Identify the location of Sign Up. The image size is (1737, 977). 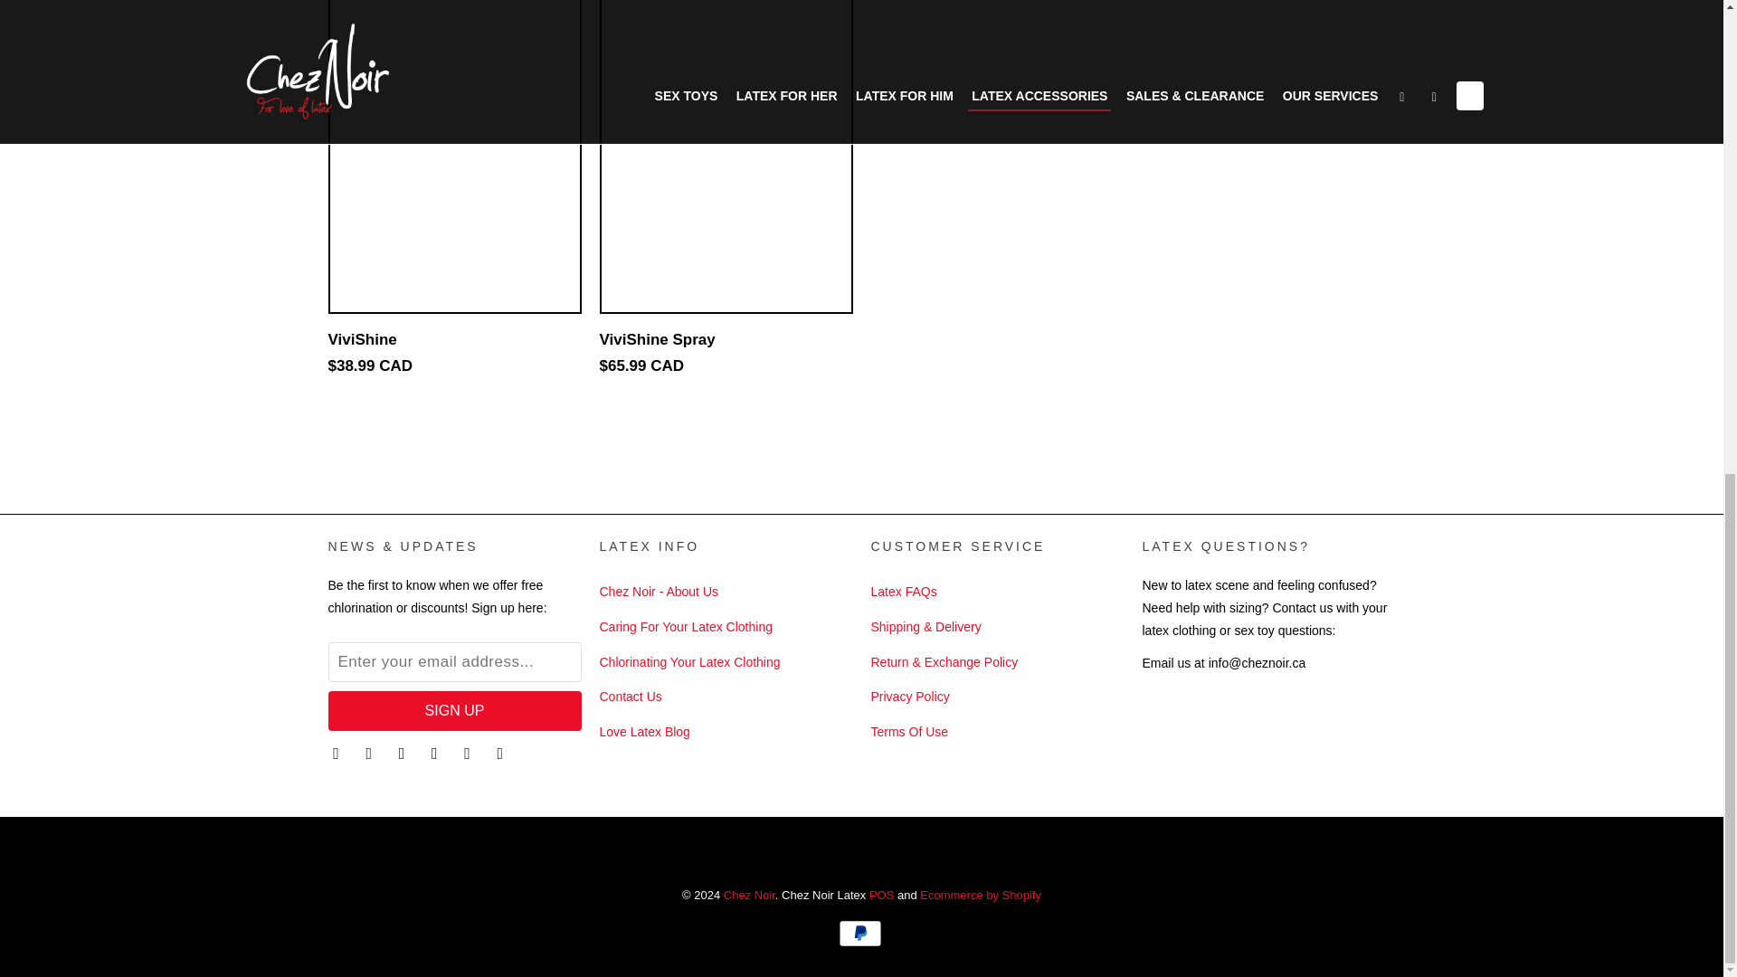
(454, 710).